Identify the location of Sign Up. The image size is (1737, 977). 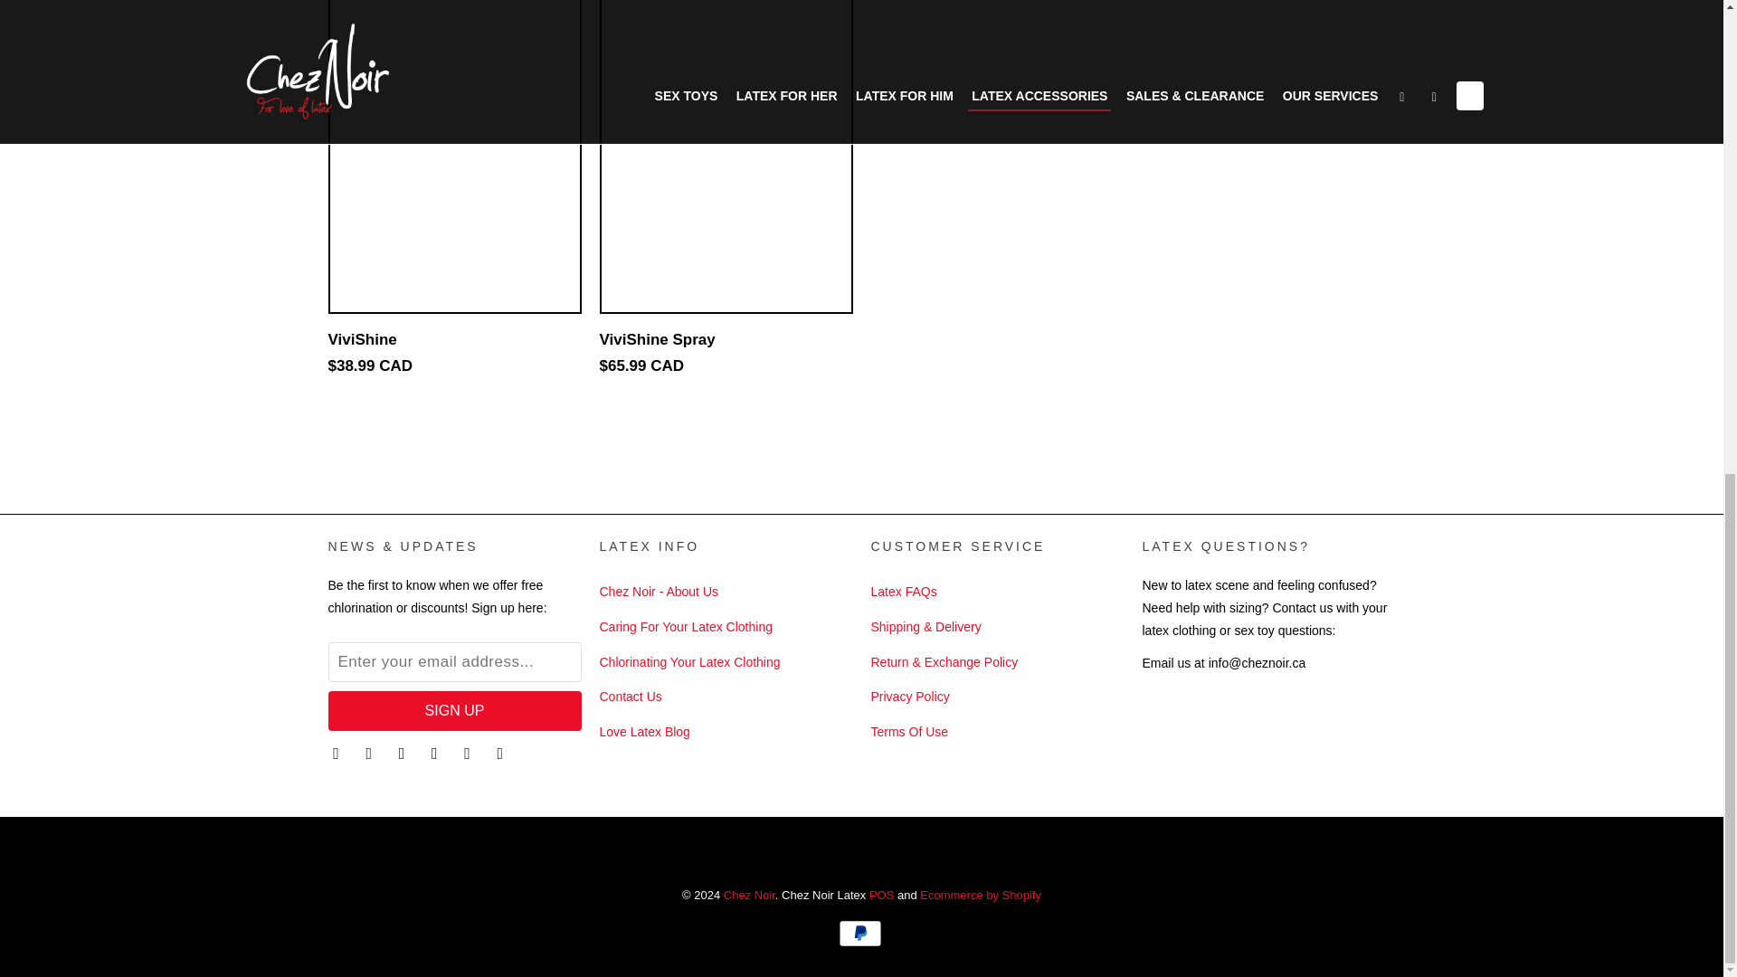
(454, 710).